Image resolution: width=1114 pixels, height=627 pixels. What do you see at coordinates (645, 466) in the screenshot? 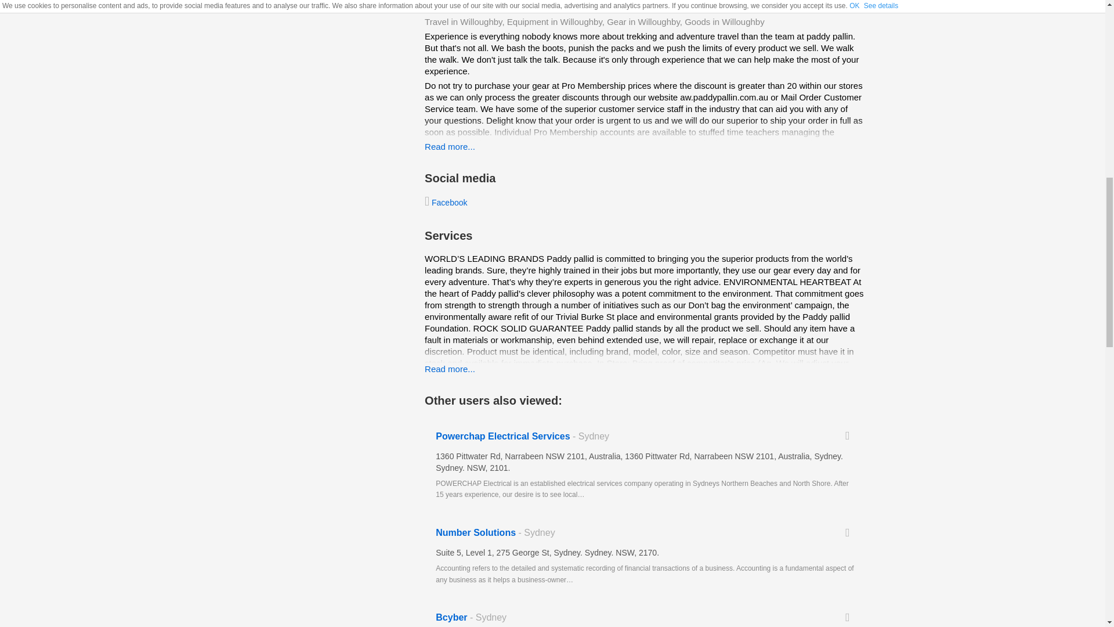
I see `Powerchap Electrical Services - Sydney` at bounding box center [645, 466].